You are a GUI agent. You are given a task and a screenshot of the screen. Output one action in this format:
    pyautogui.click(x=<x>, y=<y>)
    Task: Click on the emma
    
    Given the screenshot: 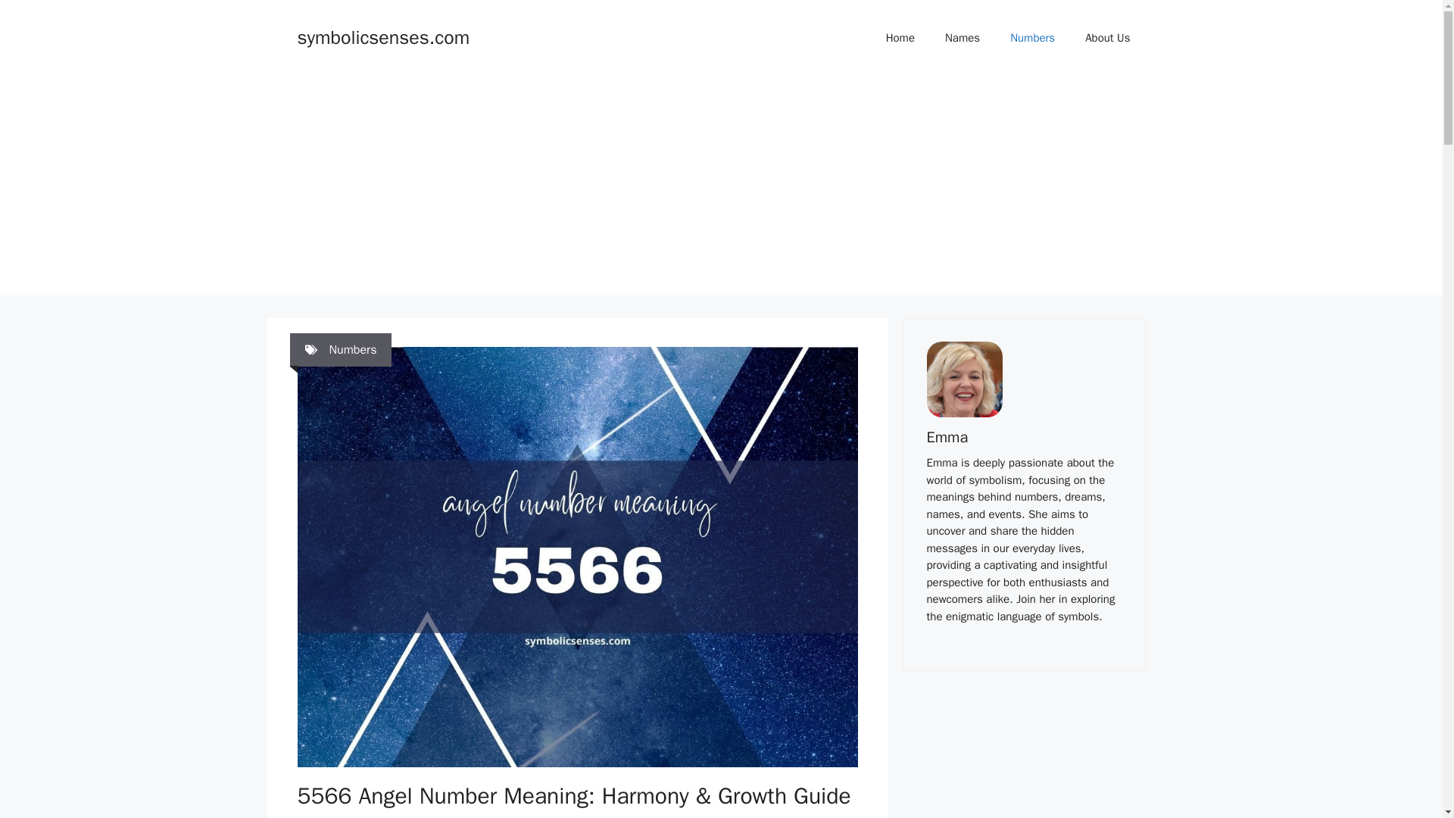 What is the action you would take?
    pyautogui.click(x=965, y=379)
    